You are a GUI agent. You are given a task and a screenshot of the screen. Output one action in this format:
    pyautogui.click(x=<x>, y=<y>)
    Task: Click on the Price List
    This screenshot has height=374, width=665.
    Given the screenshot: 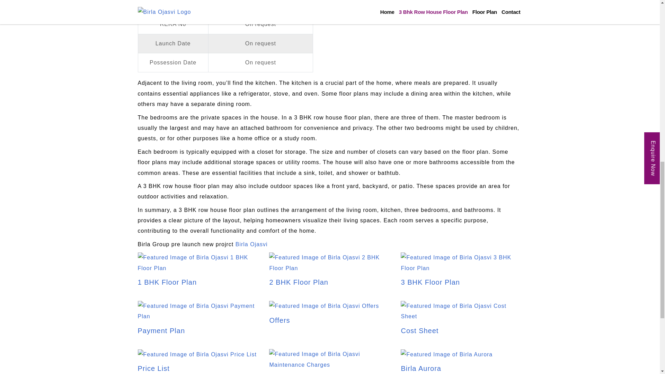 What is the action you would take?
    pyautogui.click(x=197, y=362)
    